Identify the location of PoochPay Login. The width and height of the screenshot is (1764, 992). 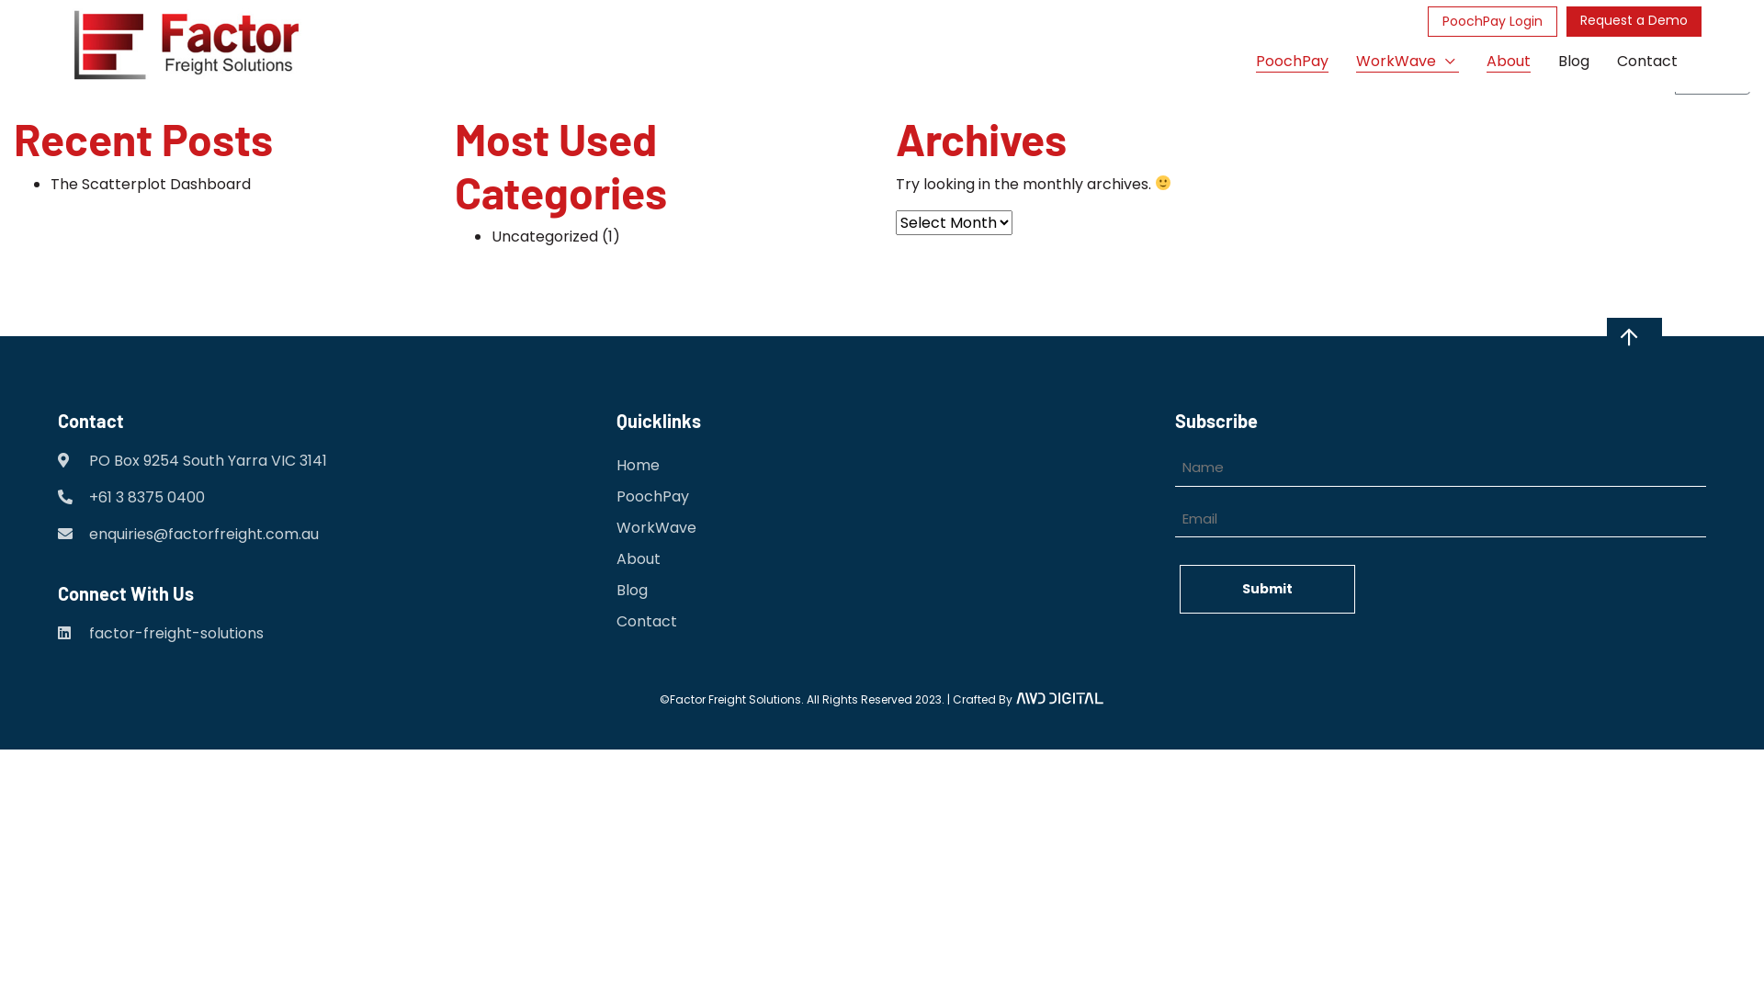
(1492, 20).